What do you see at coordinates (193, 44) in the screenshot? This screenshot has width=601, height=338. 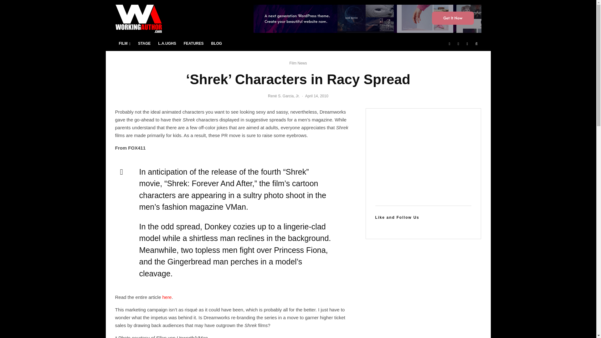 I see `FEATURES` at bounding box center [193, 44].